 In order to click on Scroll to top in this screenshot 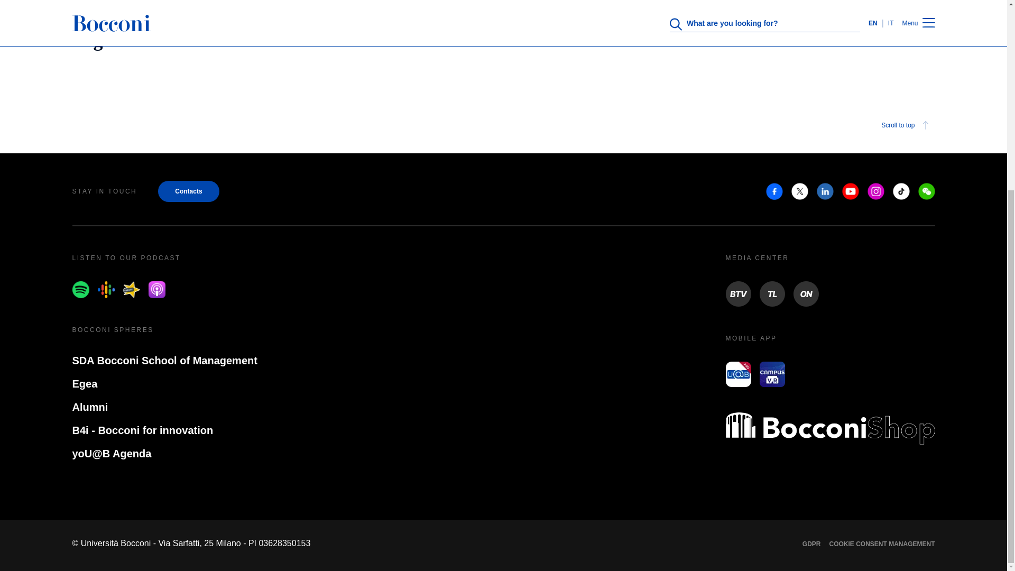, I will do `click(503, 125)`.